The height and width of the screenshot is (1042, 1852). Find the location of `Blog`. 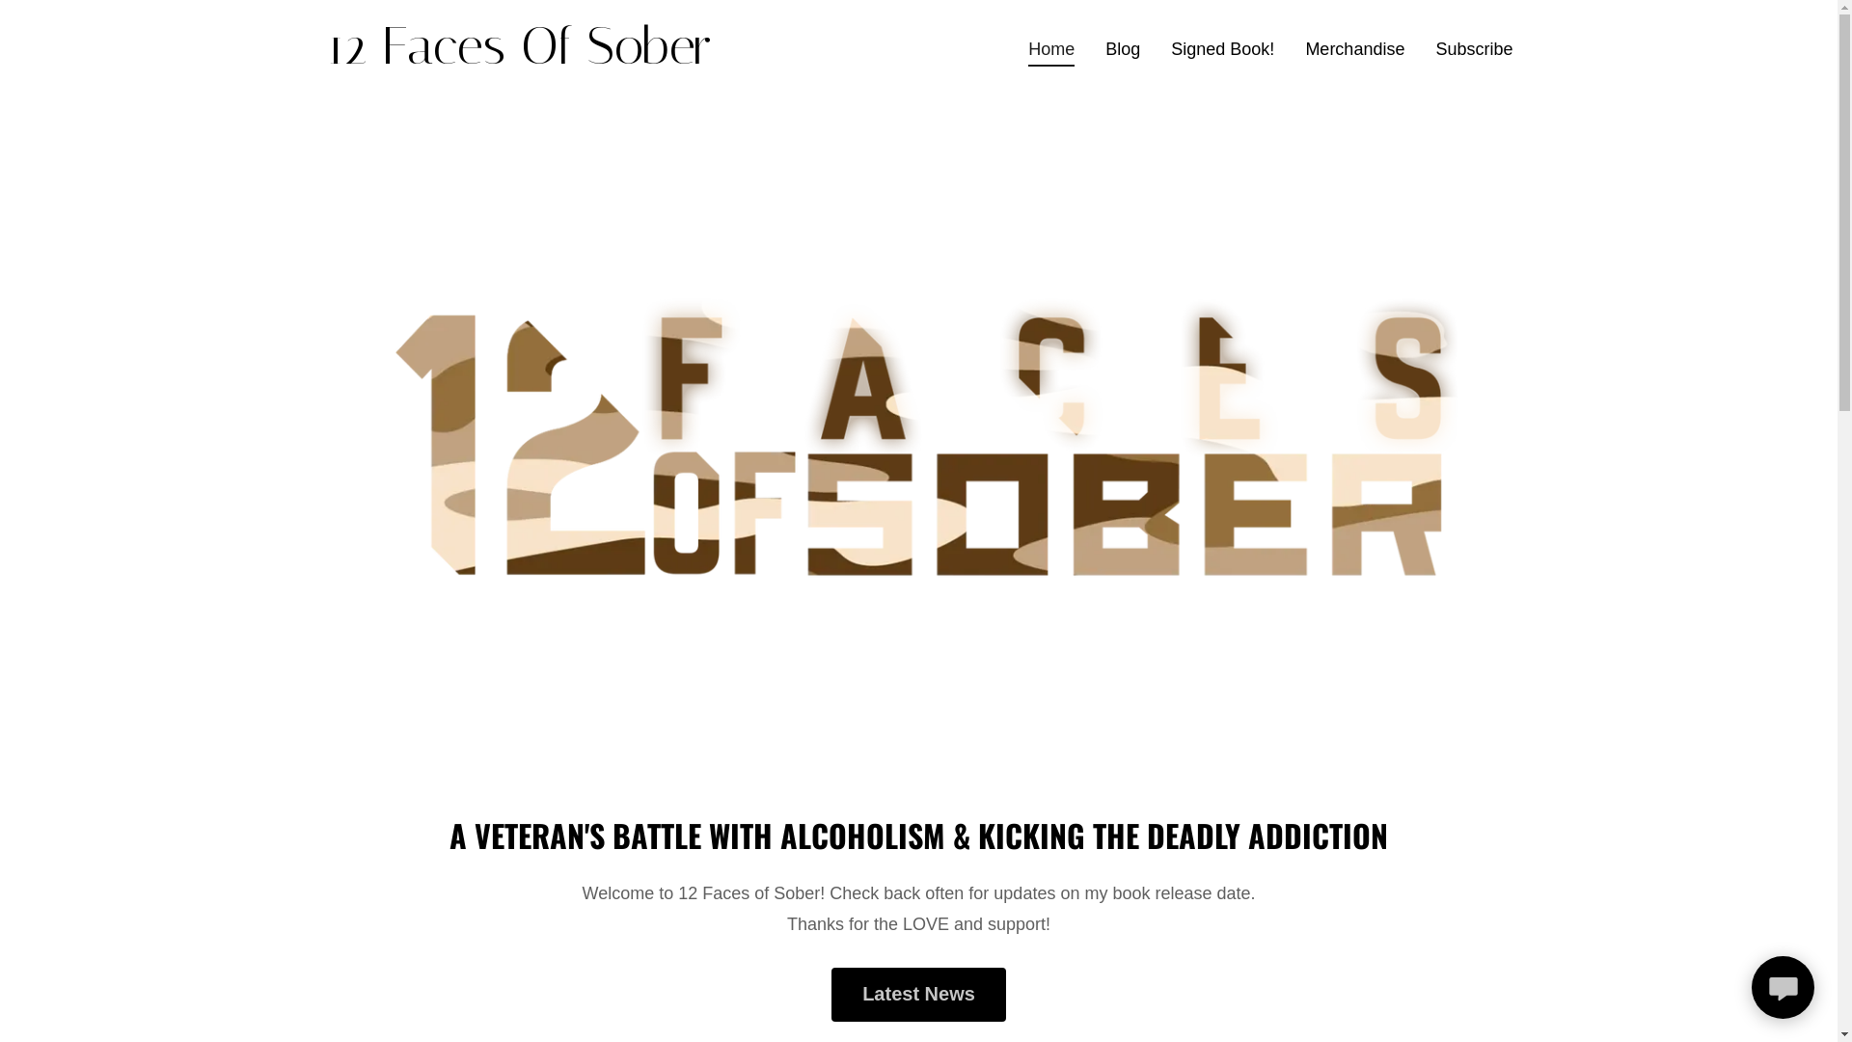

Blog is located at coordinates (1123, 48).